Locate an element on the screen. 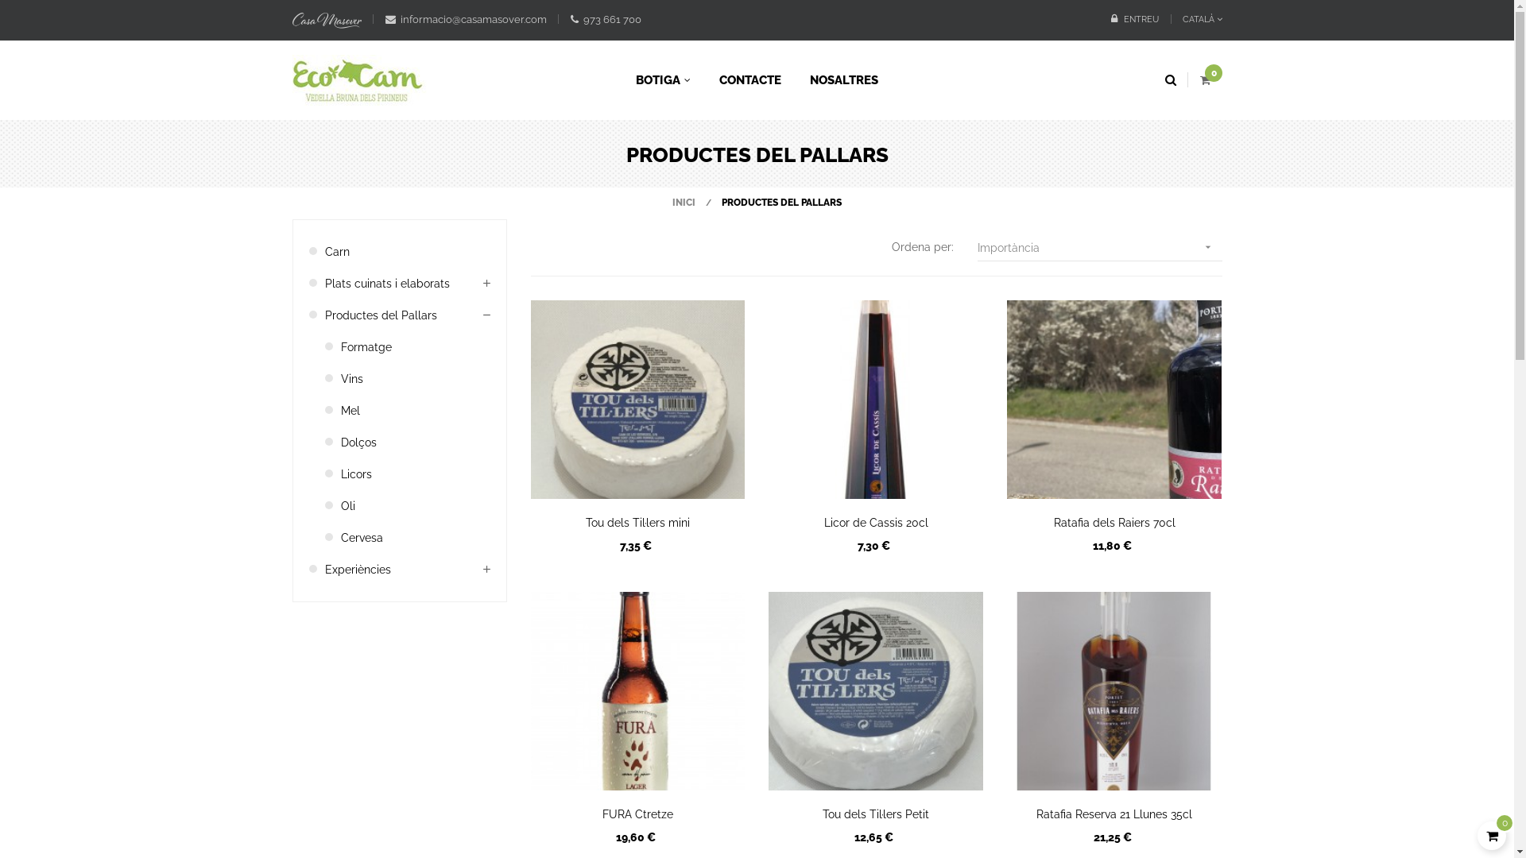  Formatge is located at coordinates (415, 347).